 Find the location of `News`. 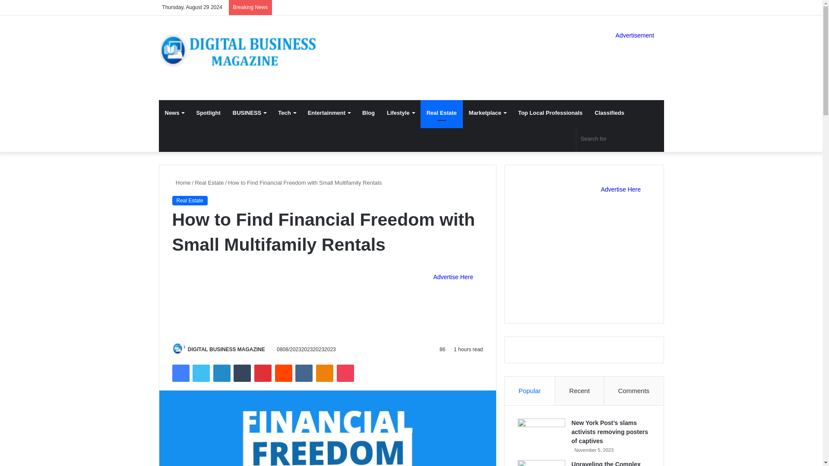

News is located at coordinates (174, 113).